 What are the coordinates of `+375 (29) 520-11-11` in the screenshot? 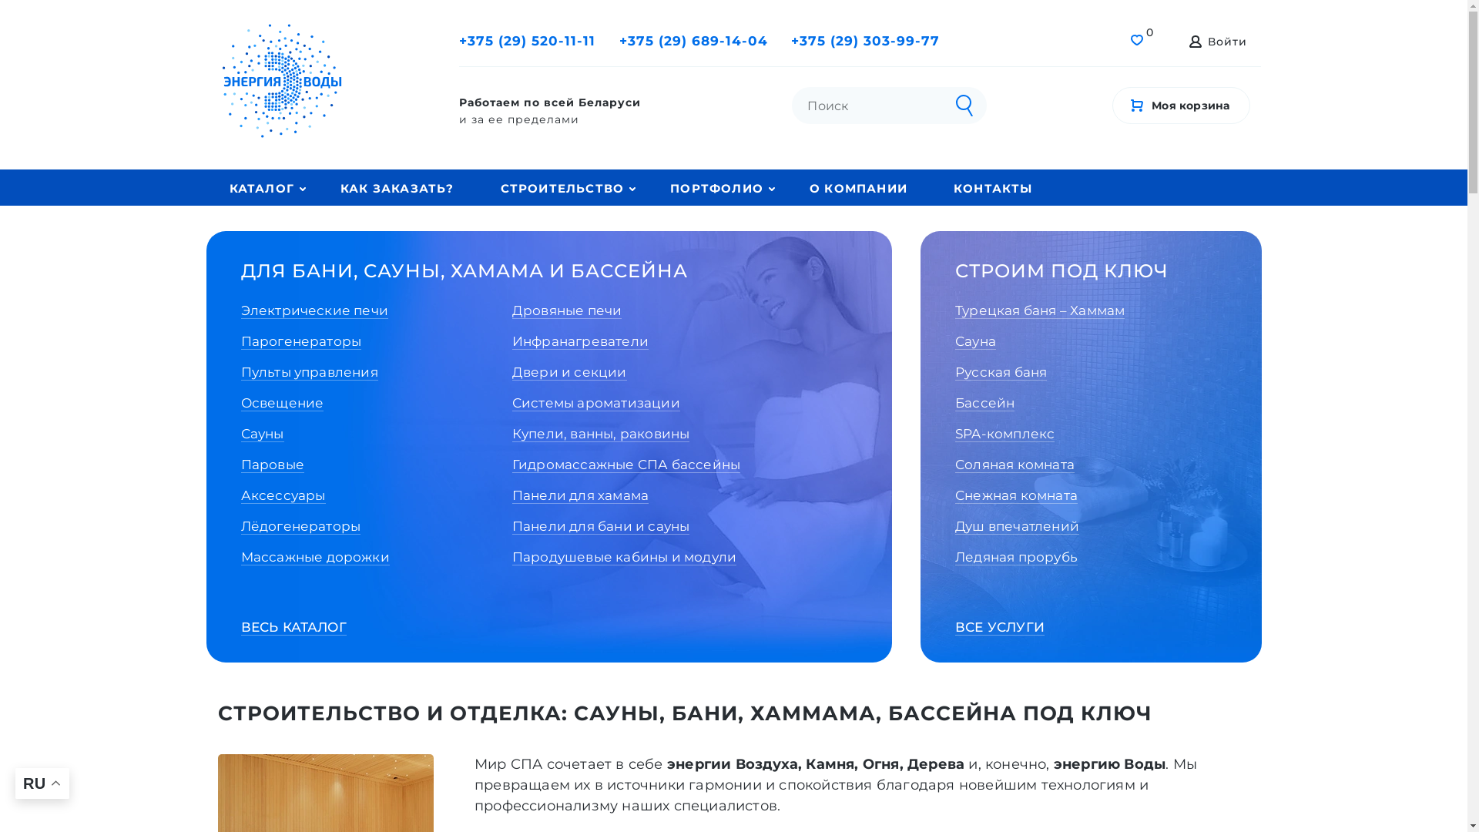 It's located at (527, 42).